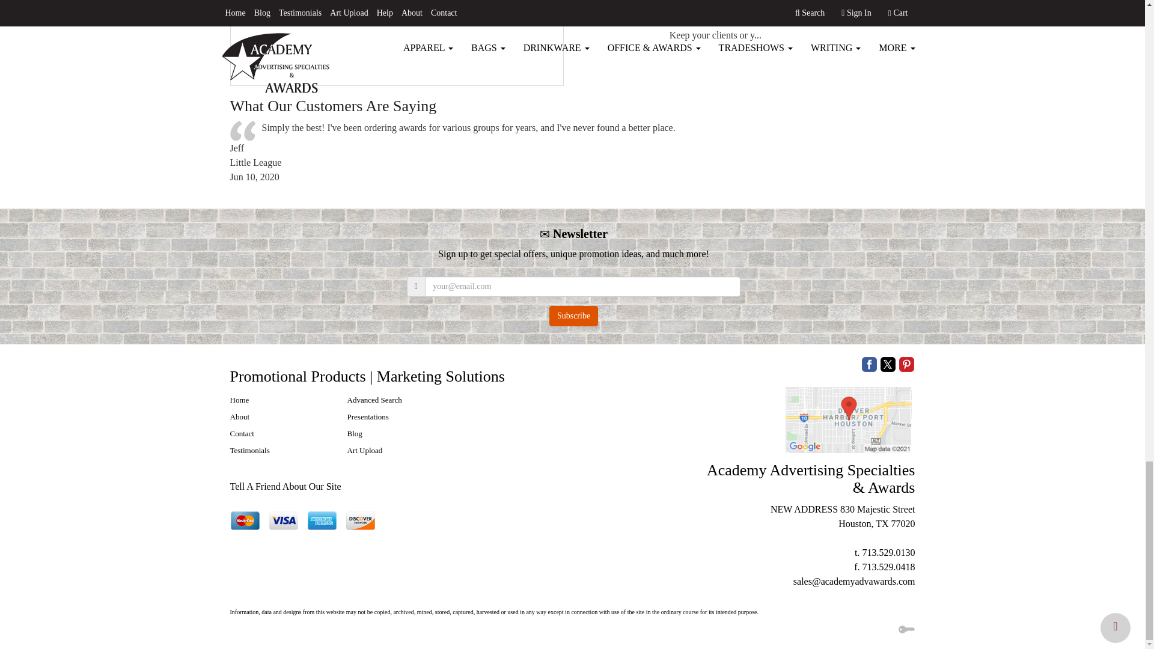  I want to click on Click for a larger map, so click(849, 420).